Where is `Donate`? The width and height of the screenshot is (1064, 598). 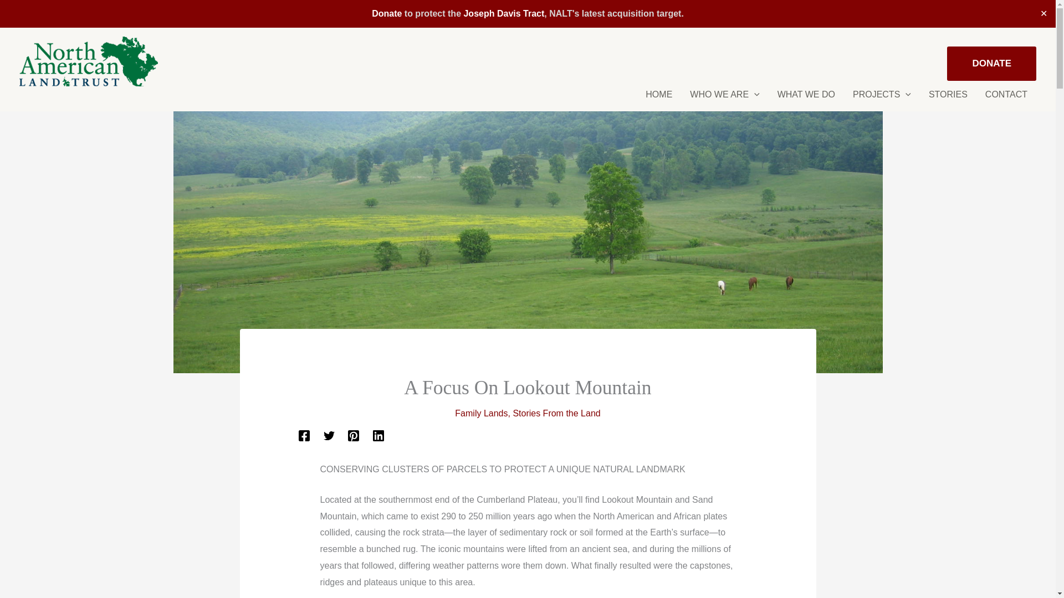
Donate is located at coordinates (387, 13).